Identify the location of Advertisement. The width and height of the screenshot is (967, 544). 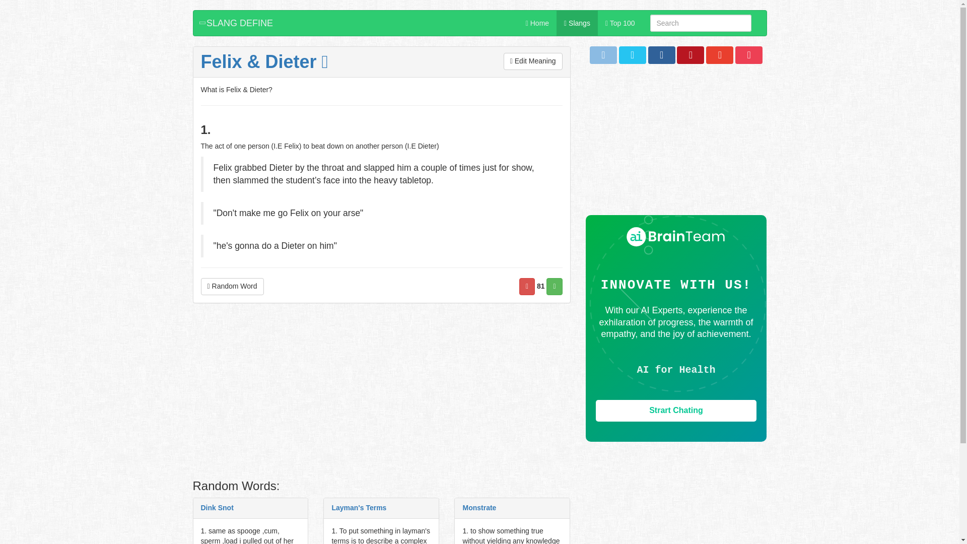
(676, 144).